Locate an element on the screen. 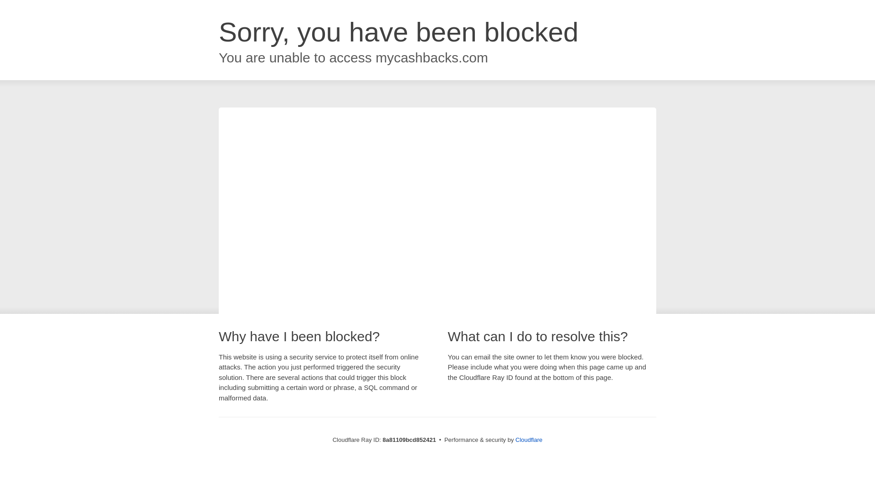 The width and height of the screenshot is (875, 492). Cloudflare is located at coordinates (529, 440).